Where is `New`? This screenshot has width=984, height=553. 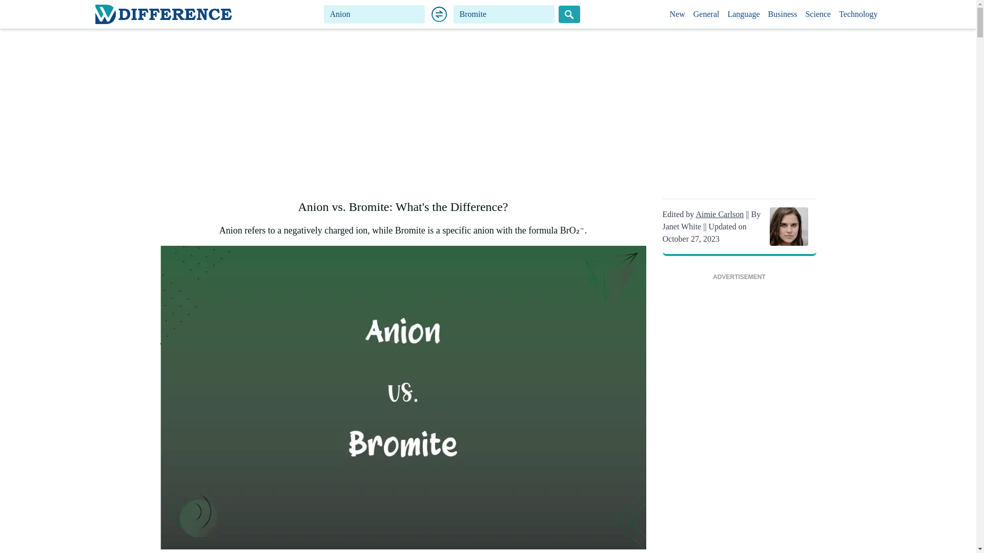
New is located at coordinates (678, 14).